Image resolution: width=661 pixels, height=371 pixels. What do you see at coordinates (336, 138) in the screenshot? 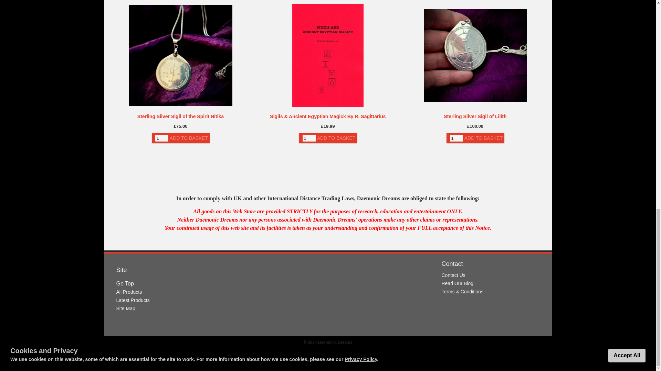
I see `ADD TO BASKET` at bounding box center [336, 138].